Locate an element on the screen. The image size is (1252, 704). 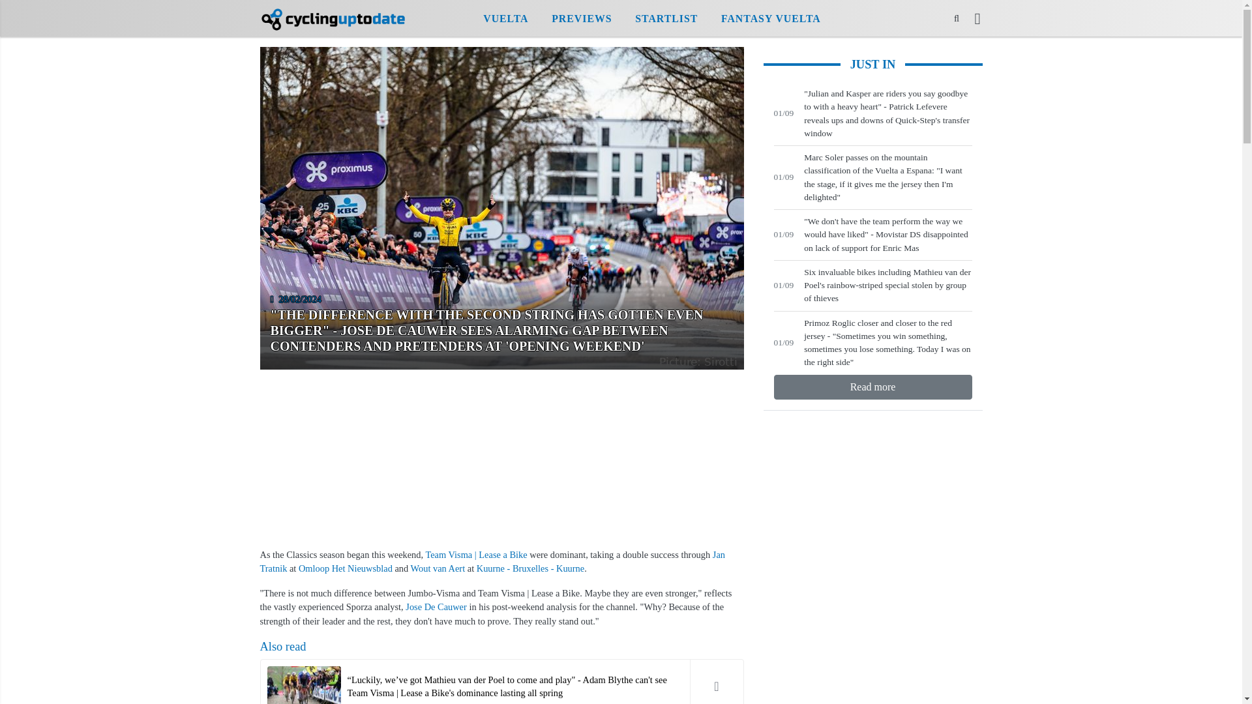
Jan Tratnik is located at coordinates (492, 562).